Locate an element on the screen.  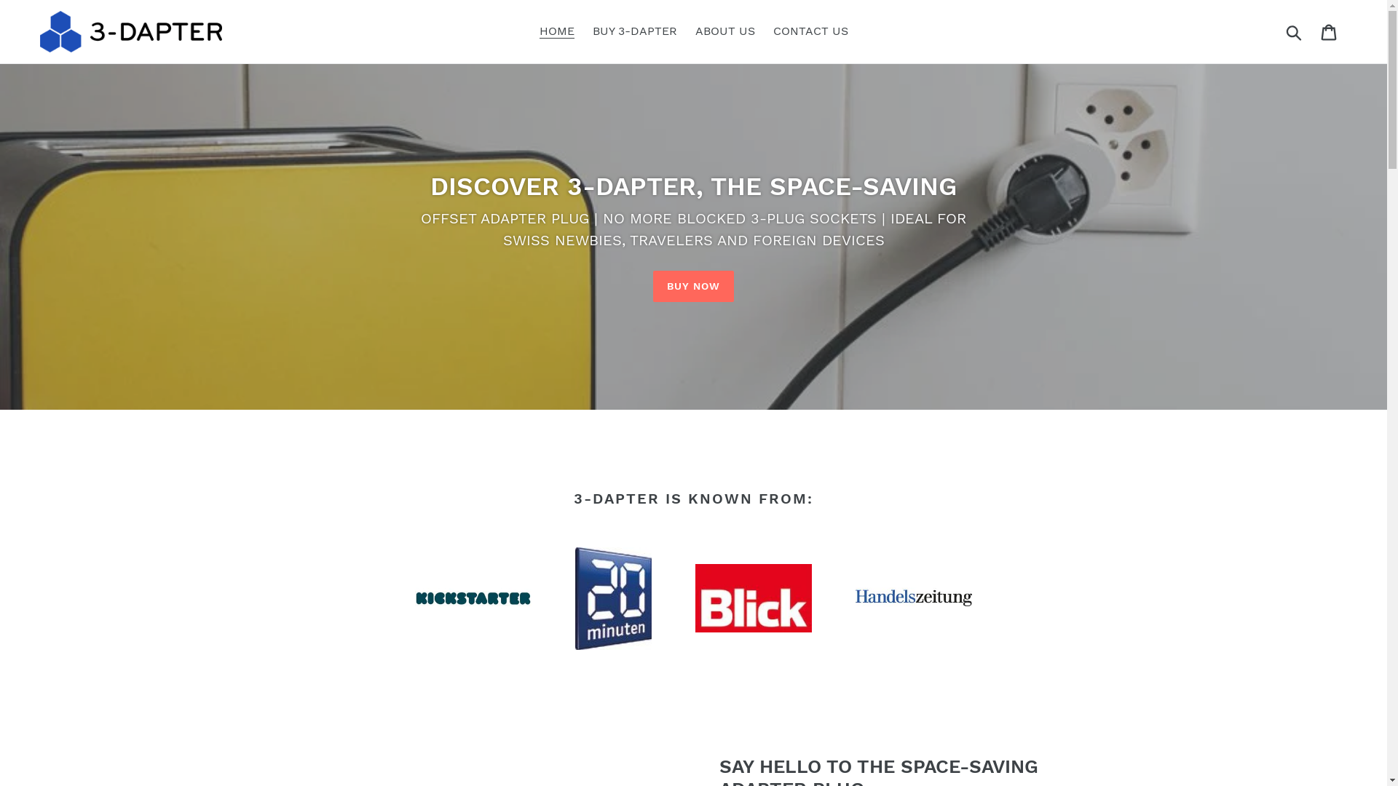
Submit is located at coordinates (1295, 31).